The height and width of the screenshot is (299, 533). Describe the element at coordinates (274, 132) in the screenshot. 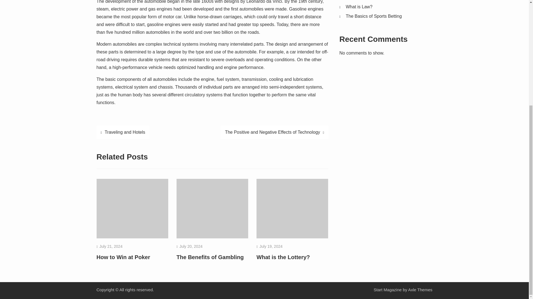

I see `The Positive and Negative Effects of Technology` at that location.